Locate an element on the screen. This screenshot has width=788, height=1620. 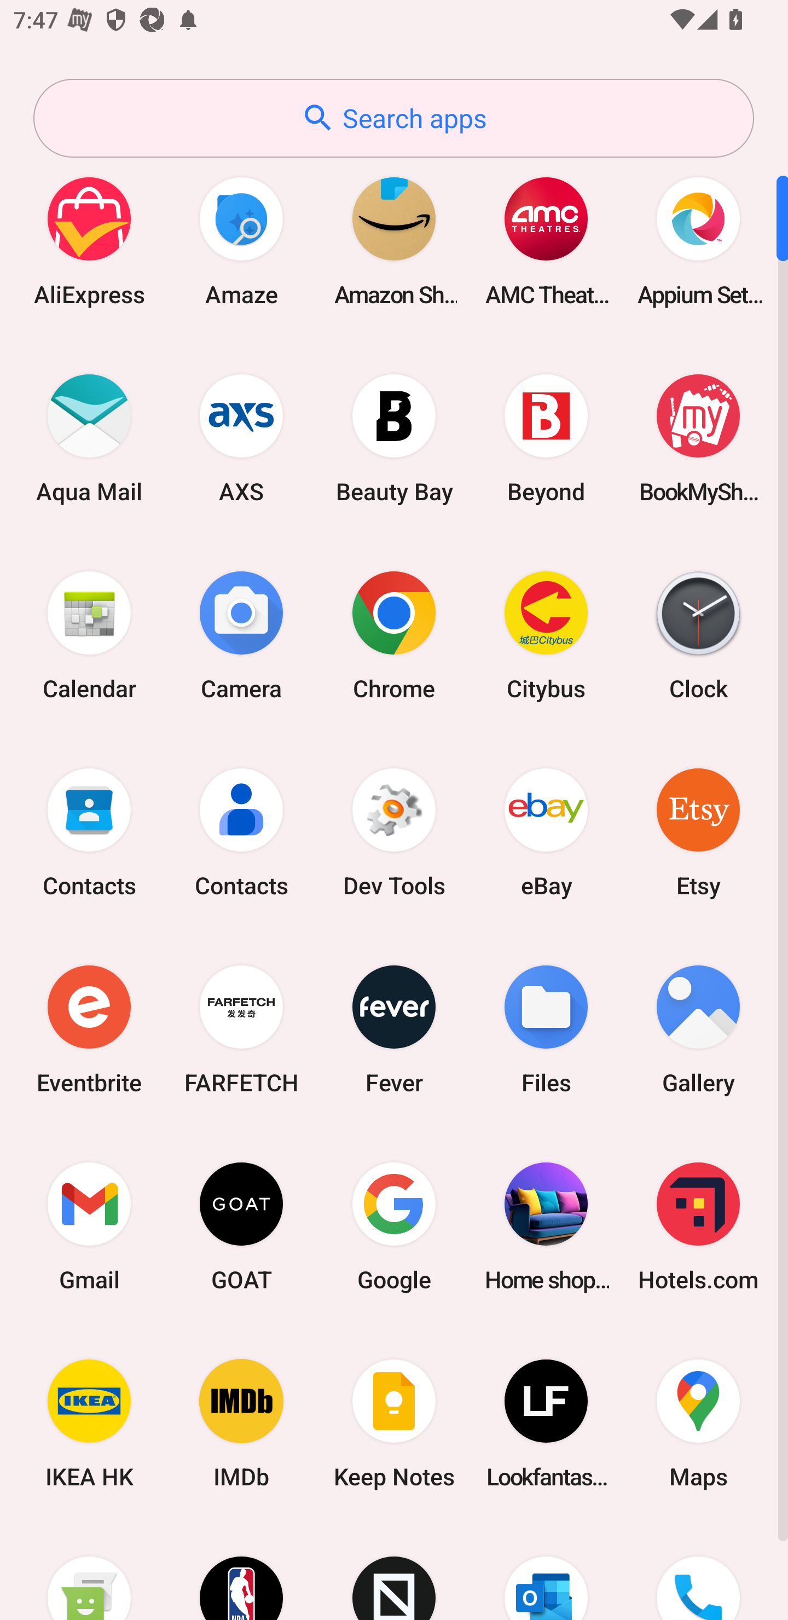
Dev Tools is located at coordinates (394, 832).